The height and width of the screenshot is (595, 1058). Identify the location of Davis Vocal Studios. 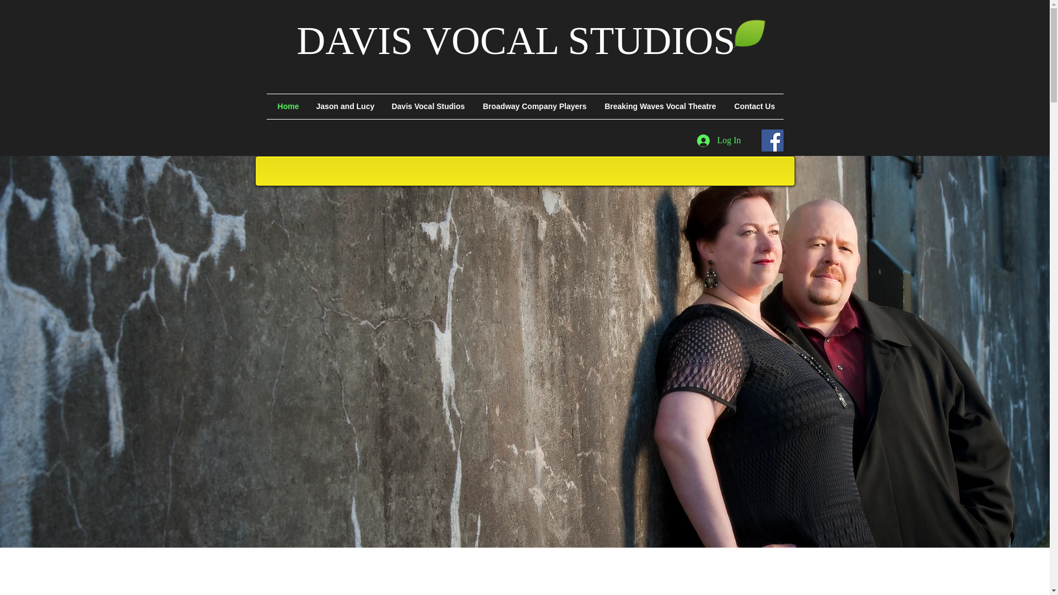
(428, 106).